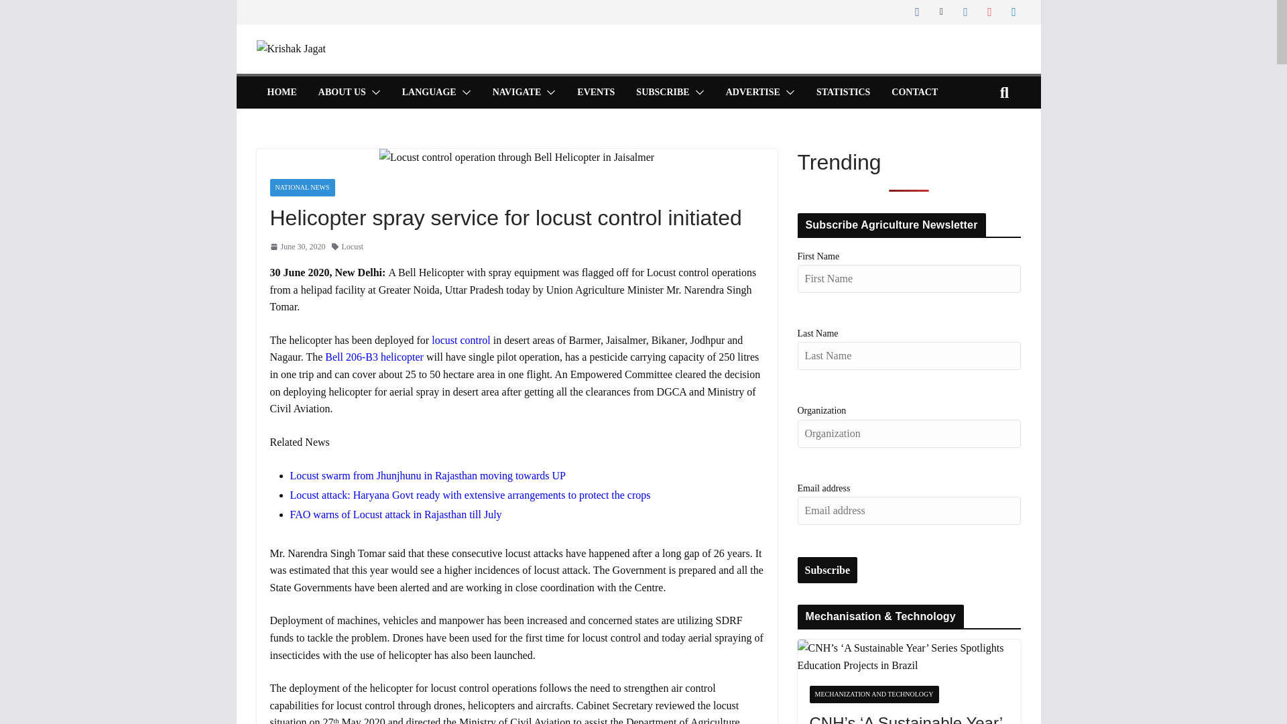 Image resolution: width=1287 pixels, height=724 pixels. I want to click on EVENTS, so click(595, 93).